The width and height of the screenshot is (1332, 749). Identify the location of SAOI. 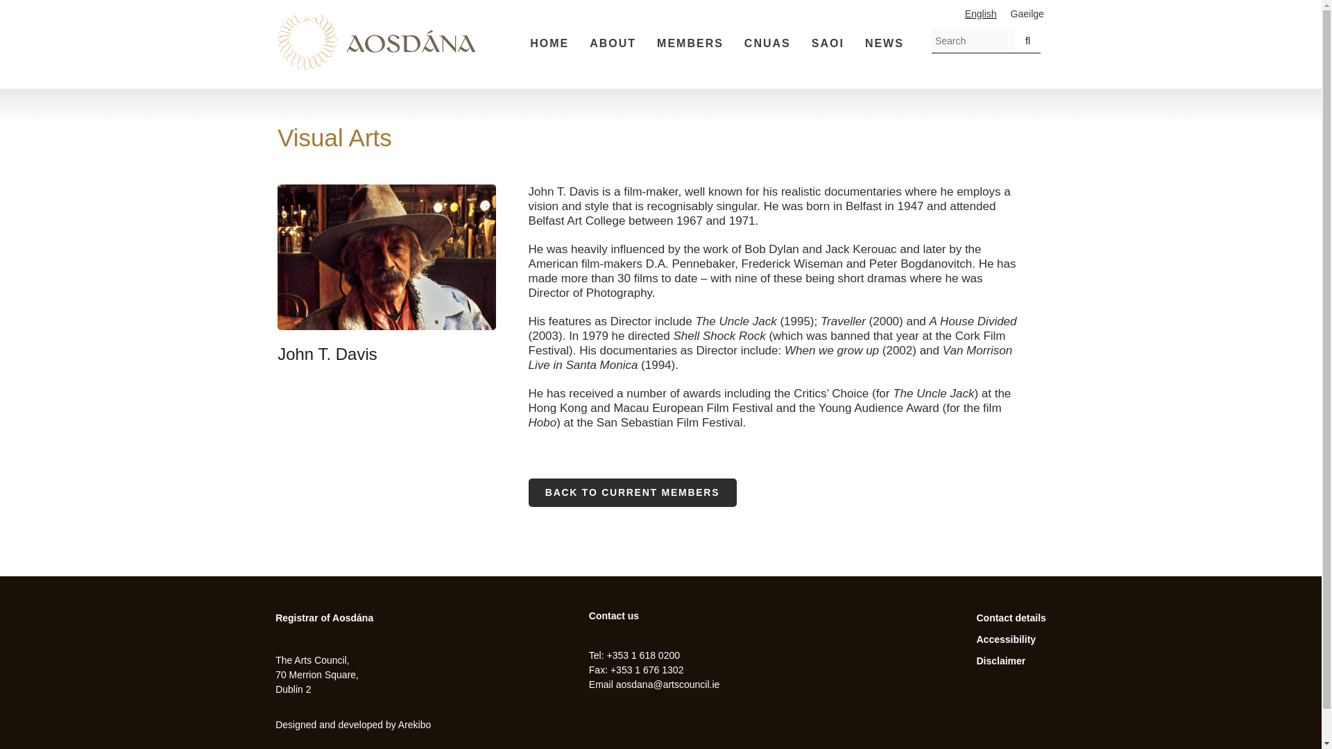
(827, 44).